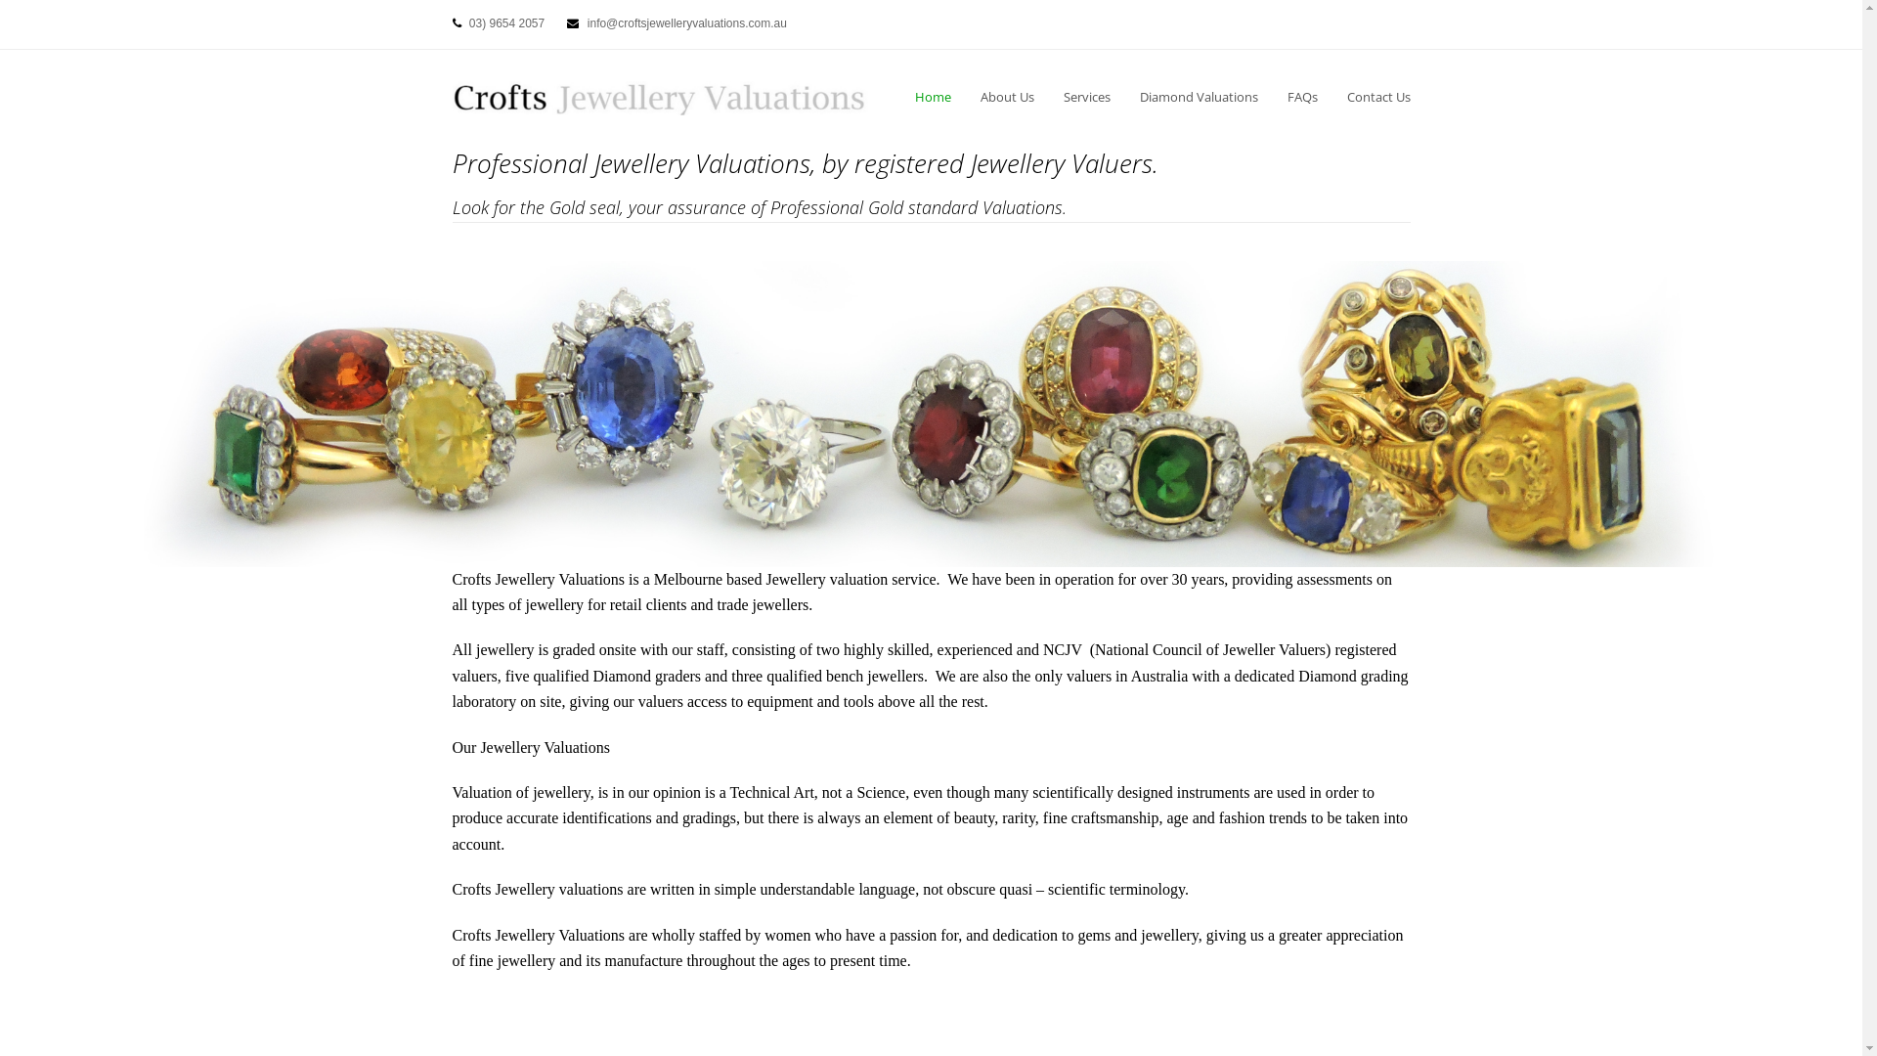  I want to click on Contact Us, so click(1378, 97).